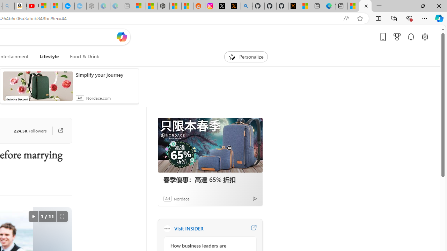 This screenshot has width=447, height=251. What do you see at coordinates (235, 6) in the screenshot?
I see `help.x.com | 524: A timeout occurred` at bounding box center [235, 6].